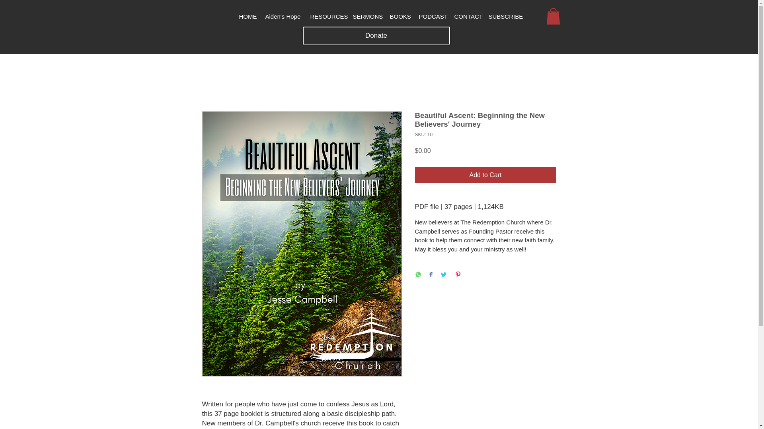 The height and width of the screenshot is (429, 764). What do you see at coordinates (283, 16) in the screenshot?
I see `Aiden's Hope` at bounding box center [283, 16].